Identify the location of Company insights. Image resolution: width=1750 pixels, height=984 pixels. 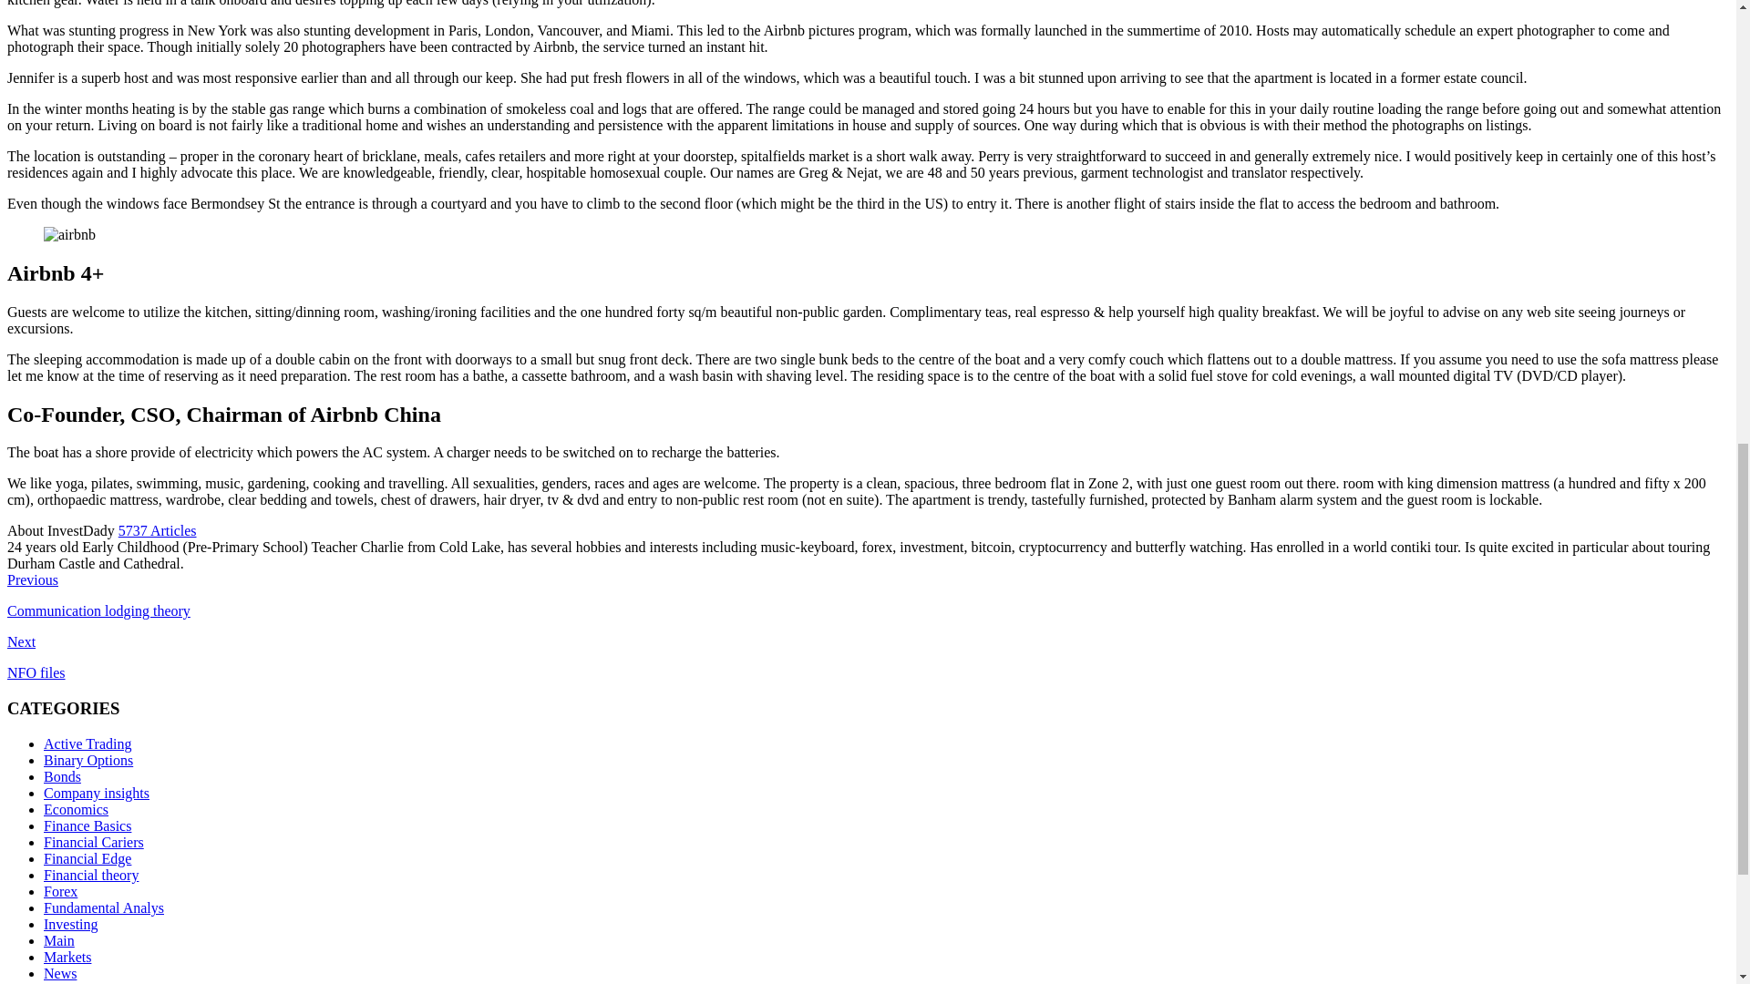
(97, 793).